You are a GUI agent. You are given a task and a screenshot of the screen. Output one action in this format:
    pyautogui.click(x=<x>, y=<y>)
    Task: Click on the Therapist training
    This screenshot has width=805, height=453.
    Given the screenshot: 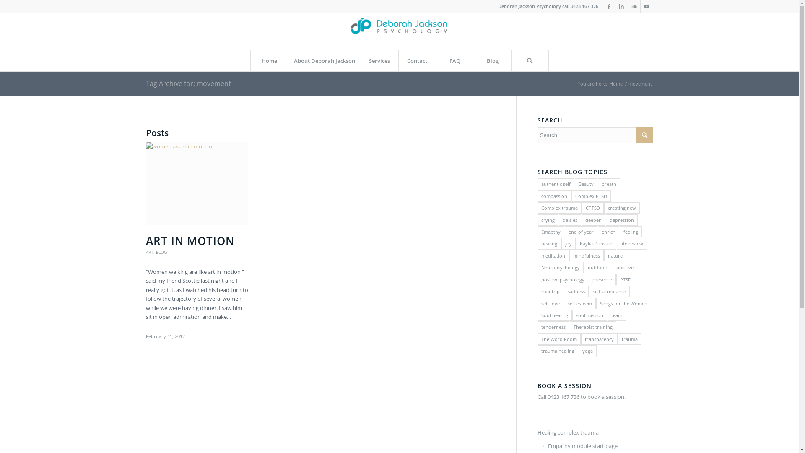 What is the action you would take?
    pyautogui.click(x=593, y=327)
    